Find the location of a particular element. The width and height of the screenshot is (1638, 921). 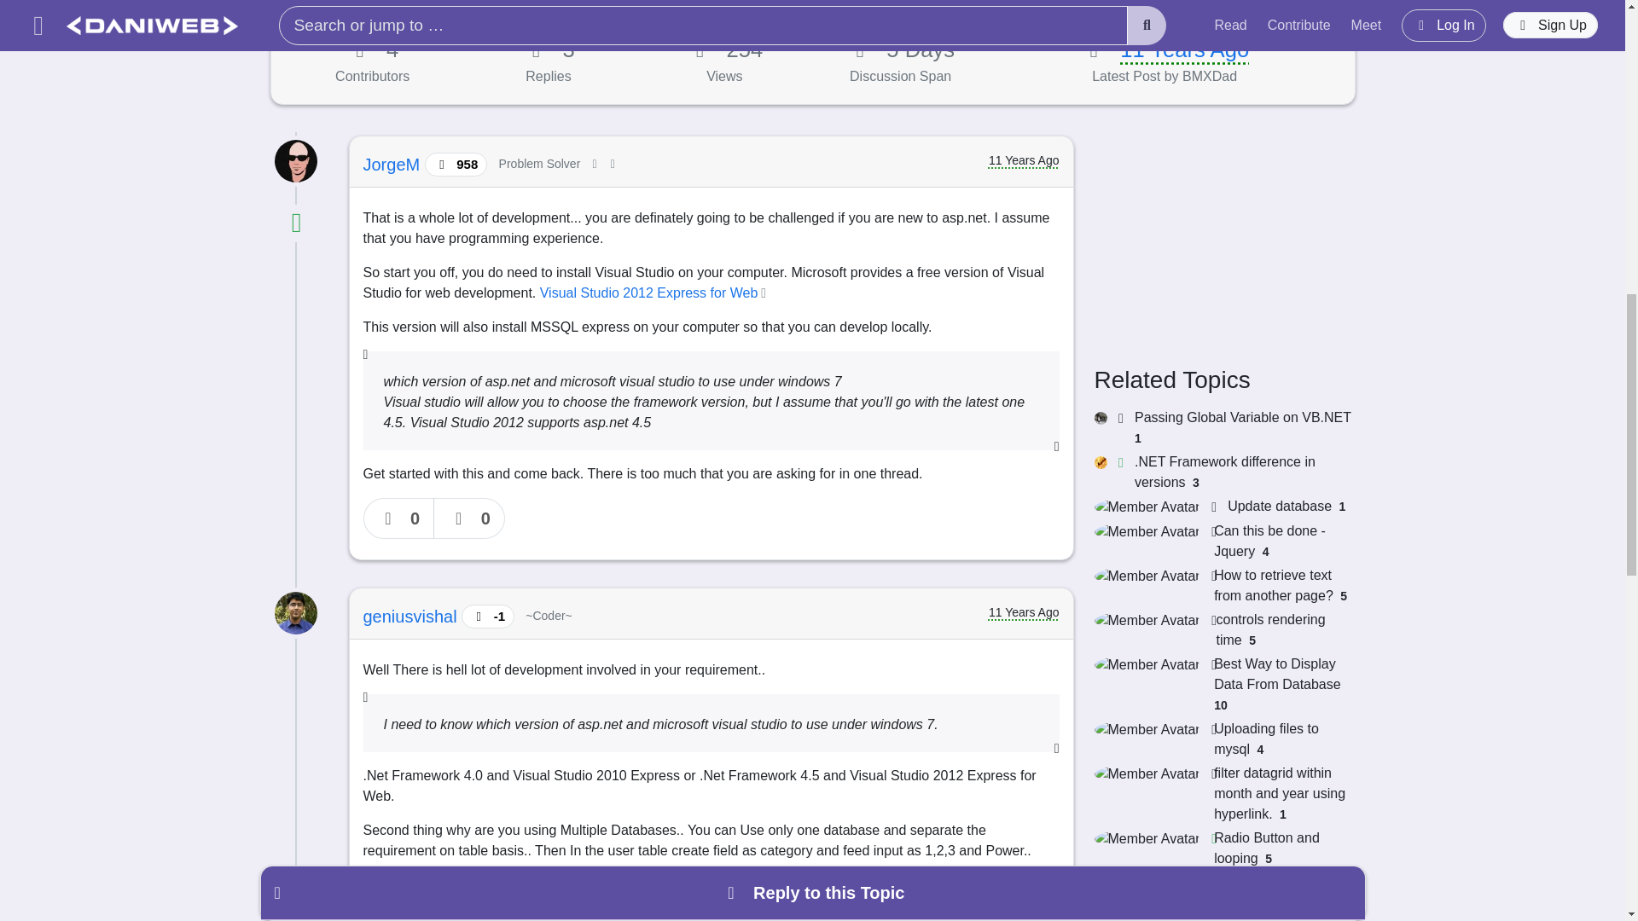

JorgeM is located at coordinates (394, 165).